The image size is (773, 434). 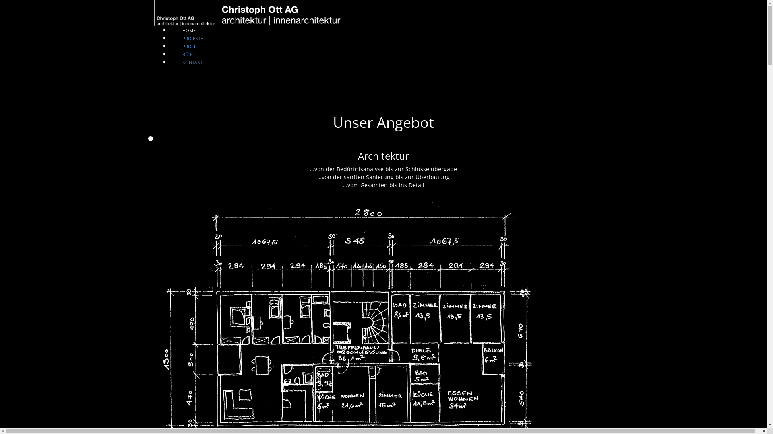 What do you see at coordinates (192, 31) in the screenshot?
I see `PROJEKTE` at bounding box center [192, 31].